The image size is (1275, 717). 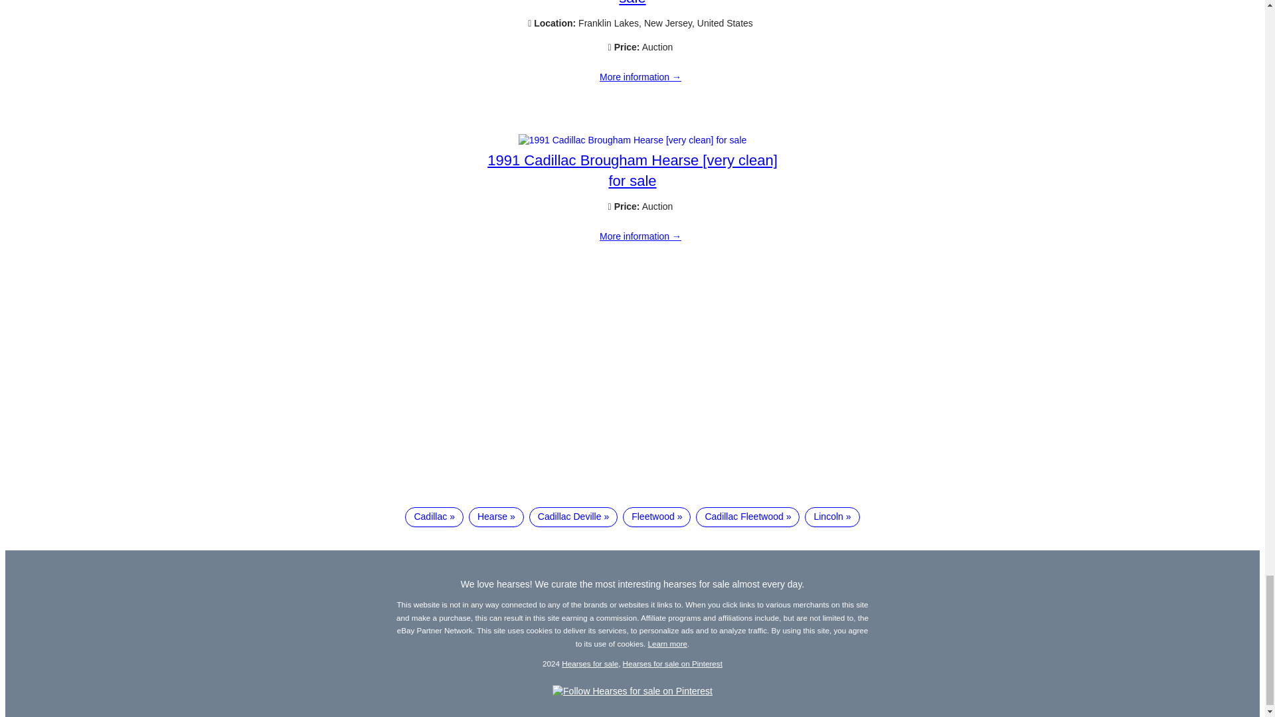 I want to click on Fleetwood, so click(x=657, y=517).